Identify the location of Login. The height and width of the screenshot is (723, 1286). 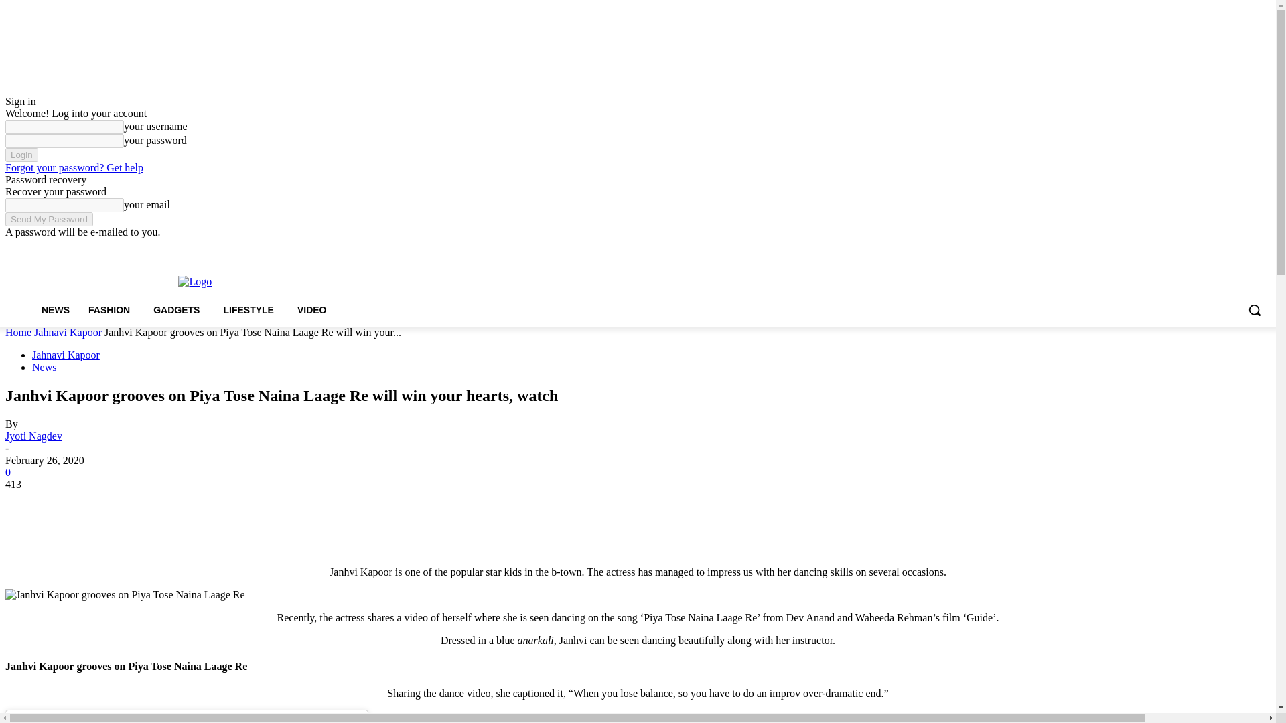
(21, 155).